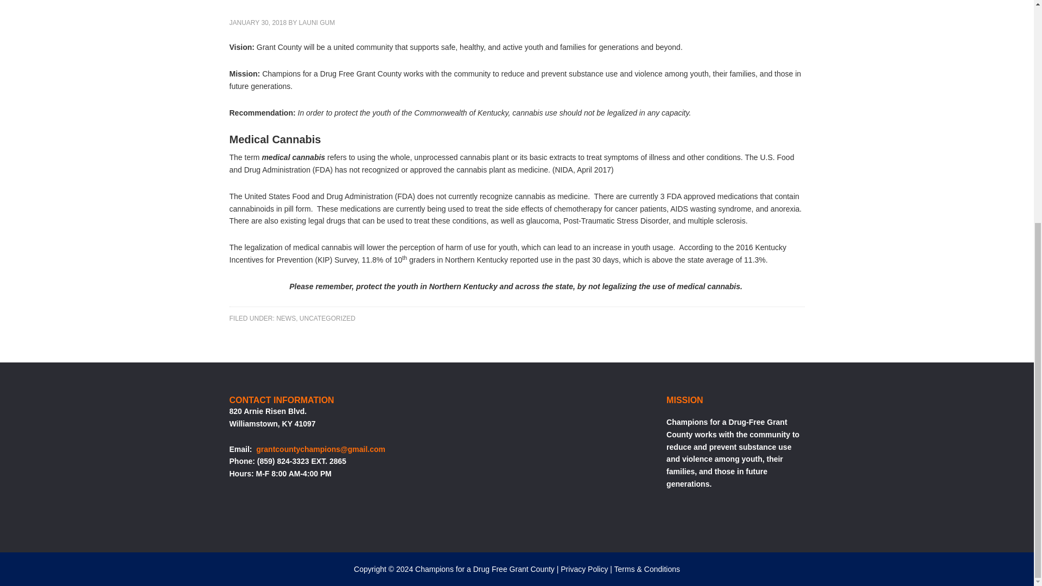 The image size is (1042, 586). Describe the element at coordinates (317, 22) in the screenshot. I see `LAUNI GUM` at that location.